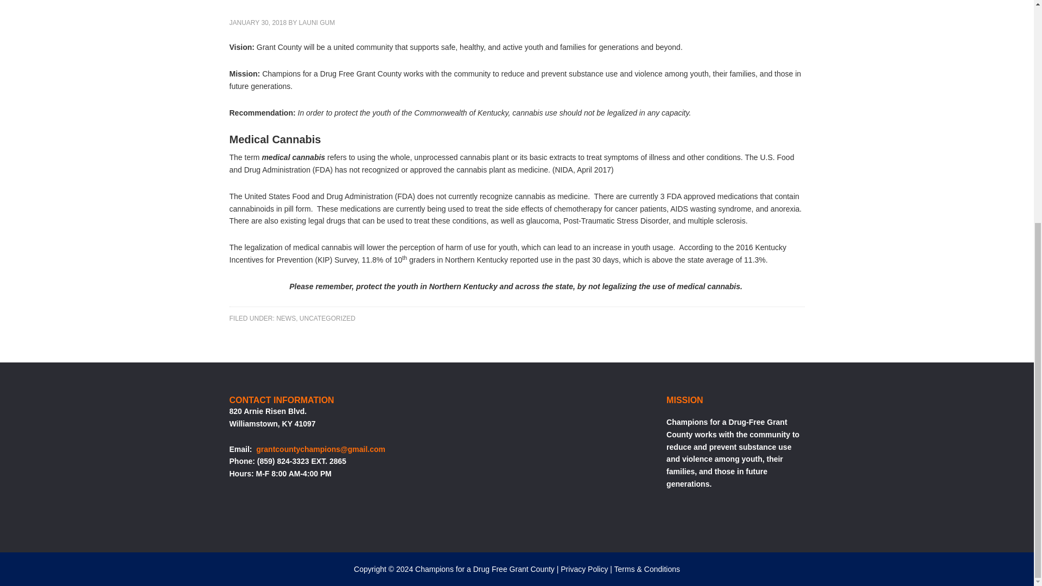 The image size is (1042, 586). Describe the element at coordinates (317, 22) in the screenshot. I see `LAUNI GUM` at that location.